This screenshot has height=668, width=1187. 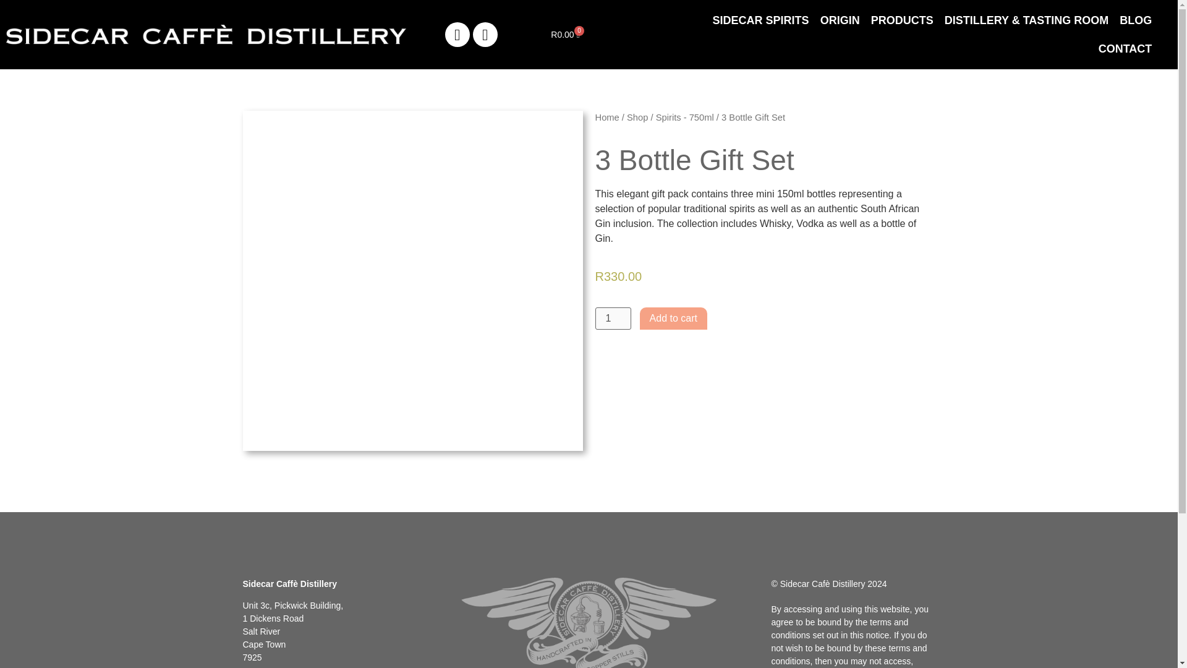 I want to click on SIDECAR SPIRITS, so click(x=1136, y=20).